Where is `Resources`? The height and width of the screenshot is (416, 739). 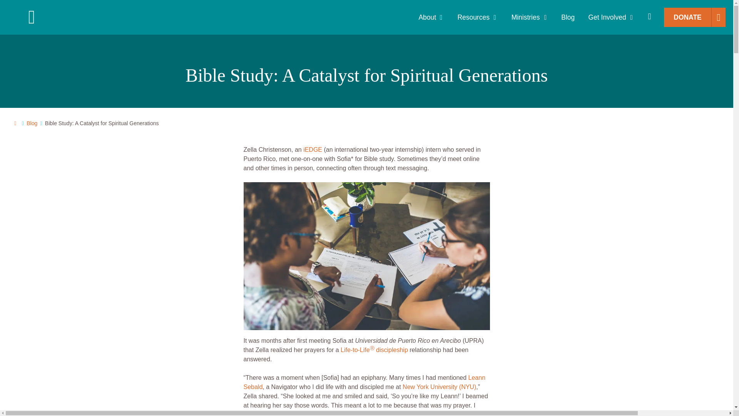 Resources is located at coordinates (473, 17).